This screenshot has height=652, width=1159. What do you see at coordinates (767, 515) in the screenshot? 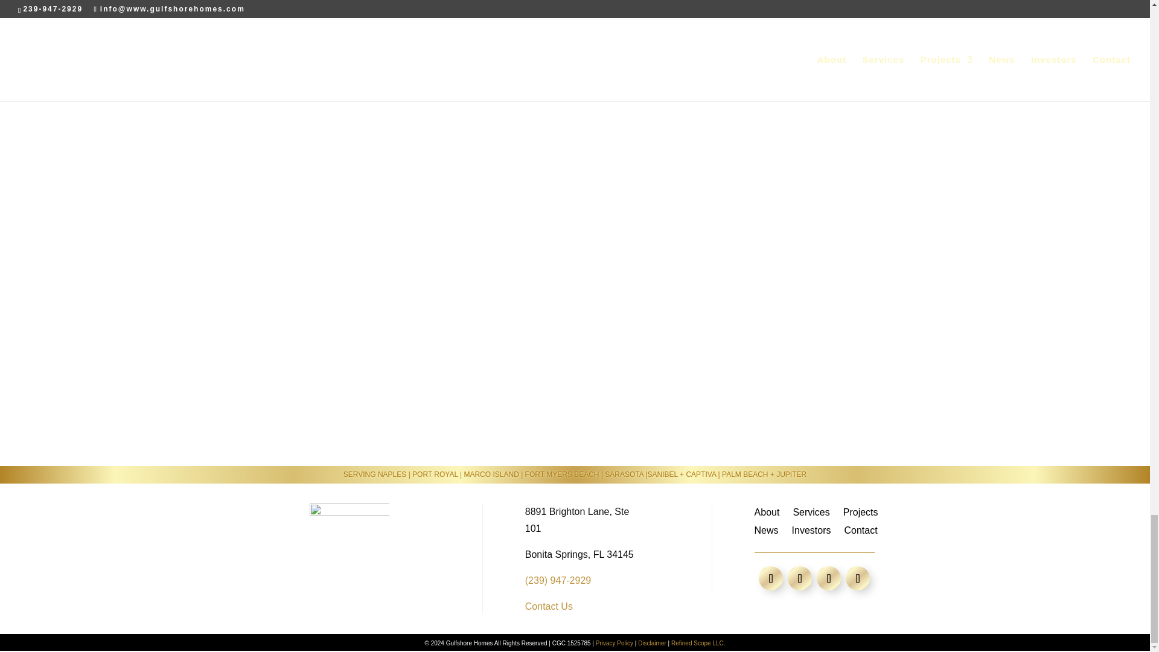
I see `About` at bounding box center [767, 515].